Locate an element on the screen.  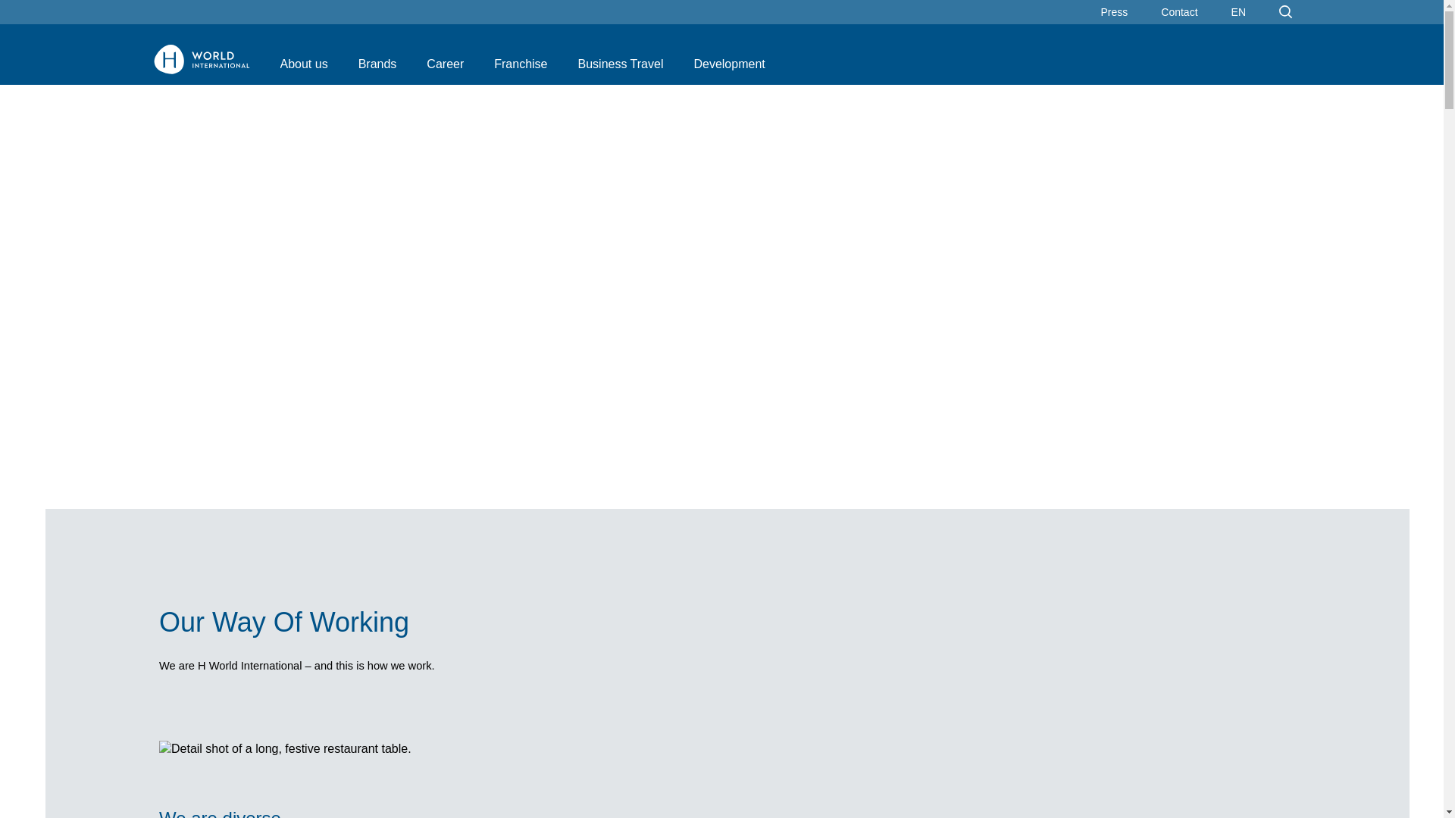
Franchise is located at coordinates (520, 64).